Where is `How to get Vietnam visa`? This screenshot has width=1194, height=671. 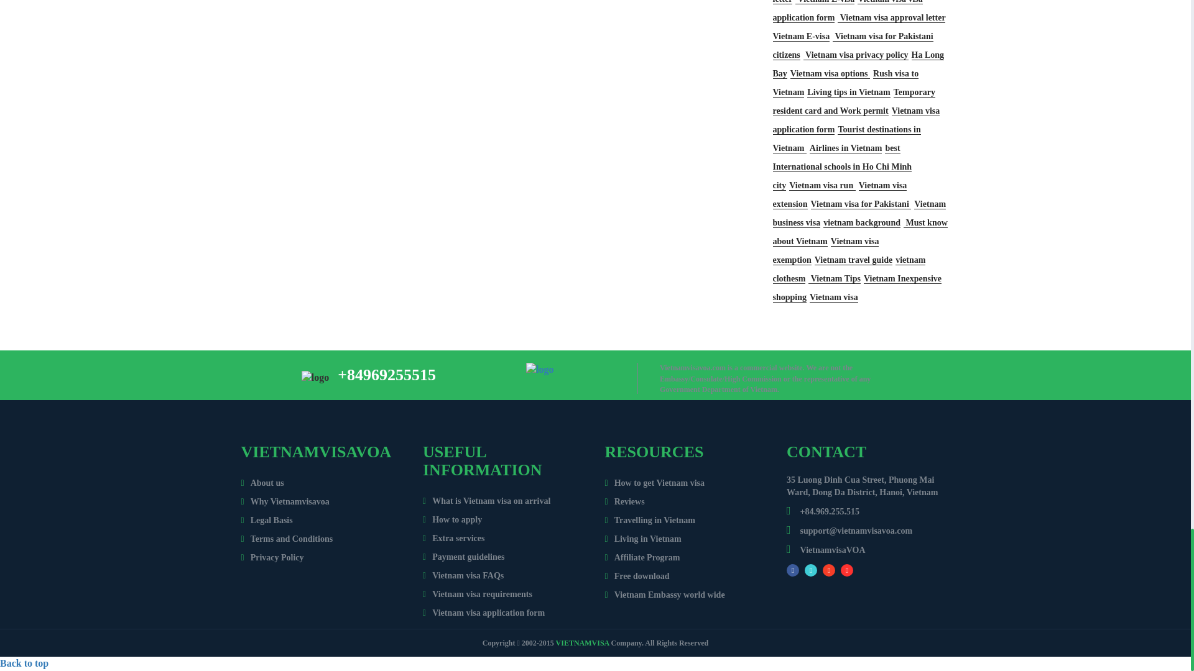
How to get Vietnam visa is located at coordinates (654, 483).